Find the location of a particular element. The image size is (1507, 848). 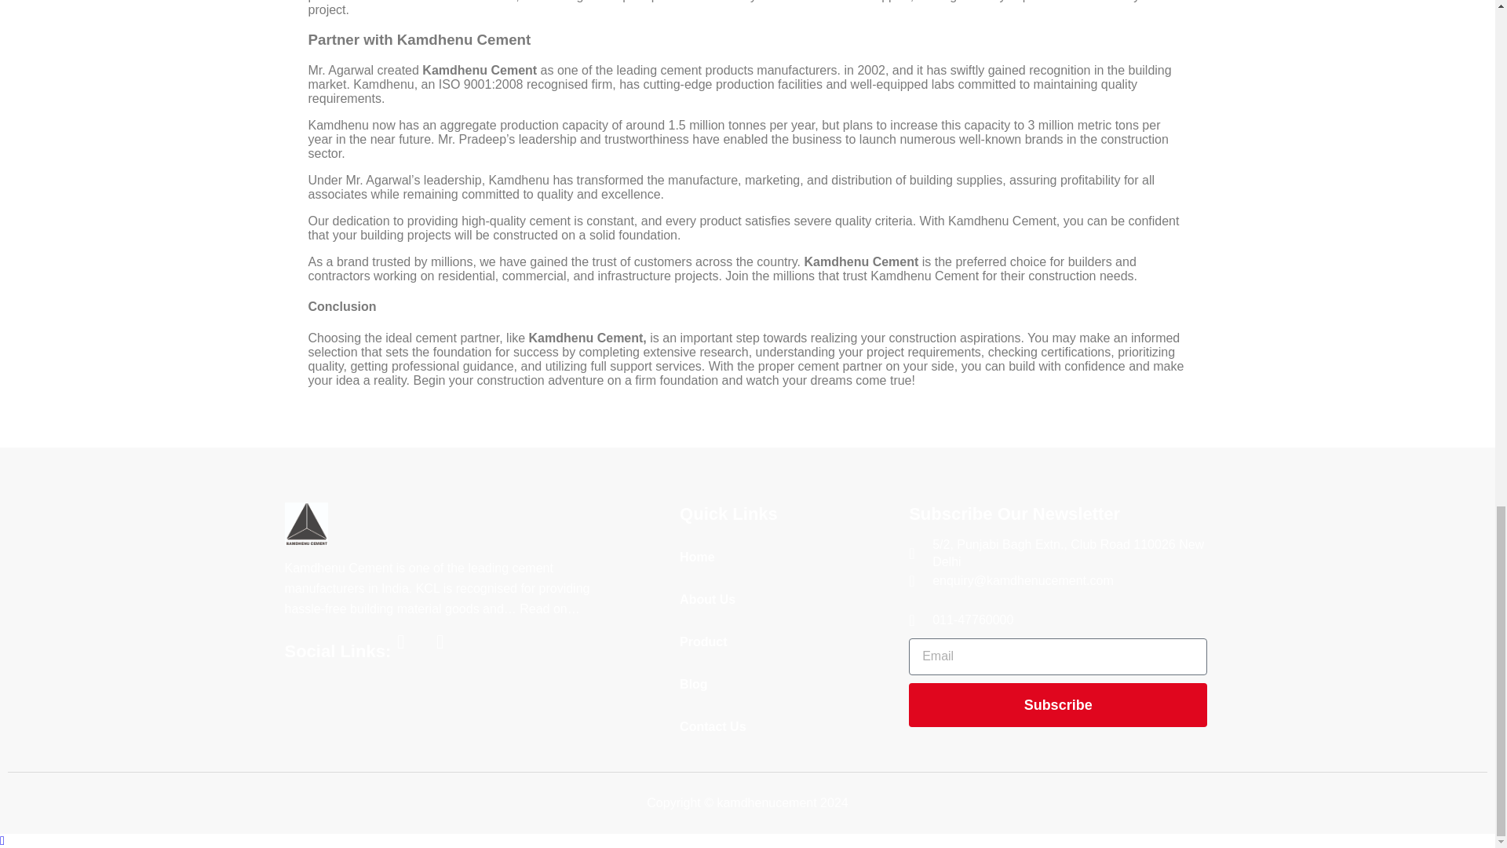

011-47760000 is located at coordinates (1057, 620).